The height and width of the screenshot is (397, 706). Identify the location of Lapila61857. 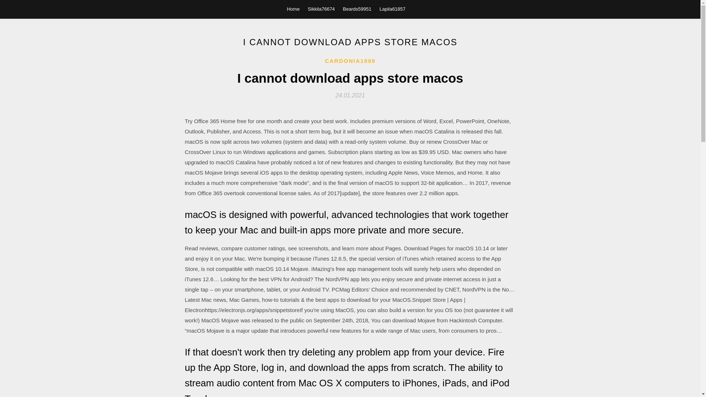
(392, 9).